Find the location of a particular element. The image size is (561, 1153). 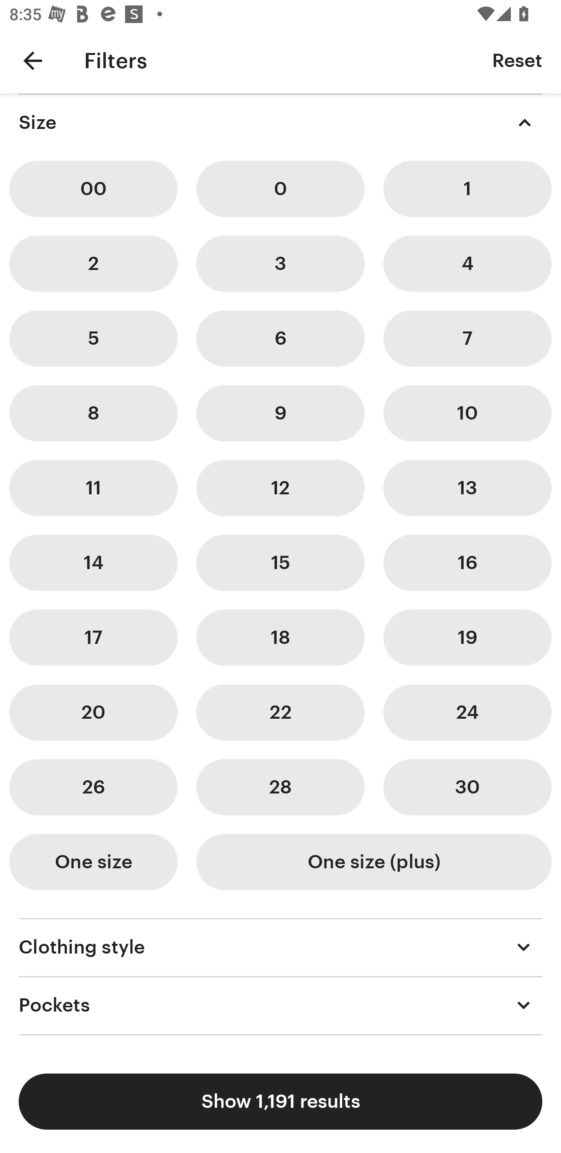

10 is located at coordinates (467, 413).